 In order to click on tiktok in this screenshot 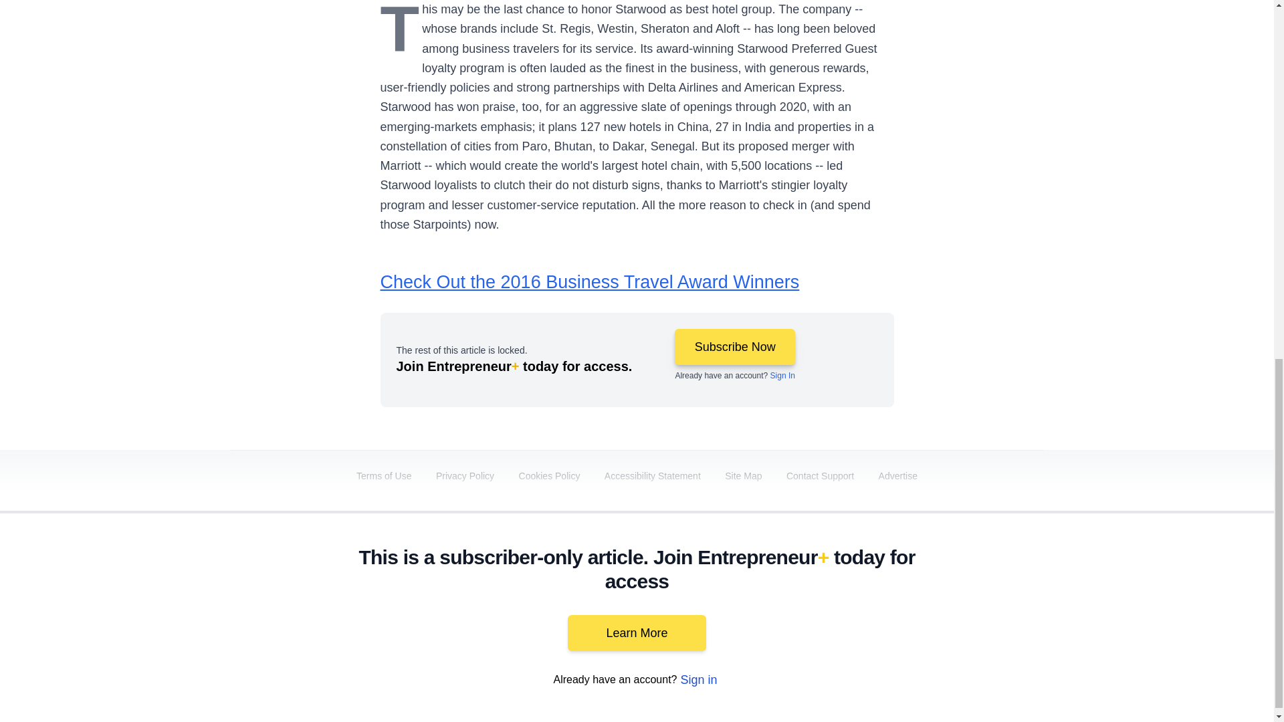, I will do `click(952, 618)`.